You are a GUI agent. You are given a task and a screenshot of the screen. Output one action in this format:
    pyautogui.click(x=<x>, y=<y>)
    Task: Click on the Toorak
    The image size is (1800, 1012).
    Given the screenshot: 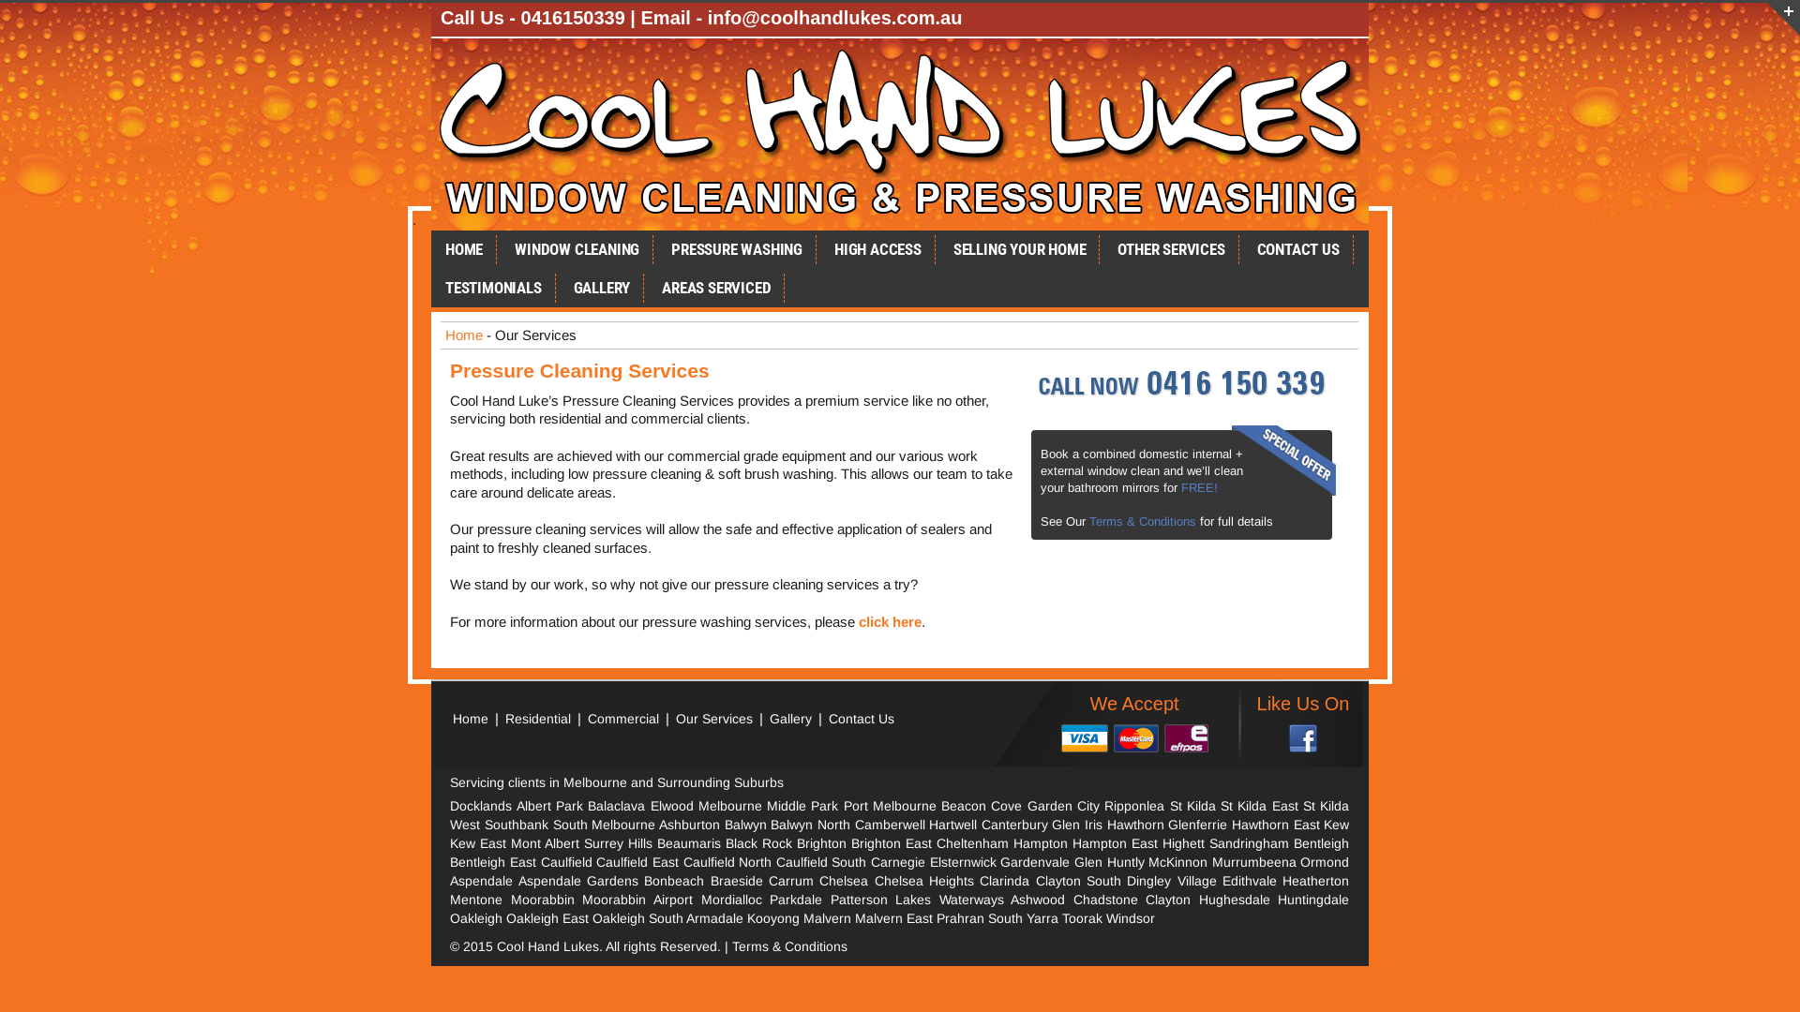 What is the action you would take?
    pyautogui.click(x=1082, y=918)
    